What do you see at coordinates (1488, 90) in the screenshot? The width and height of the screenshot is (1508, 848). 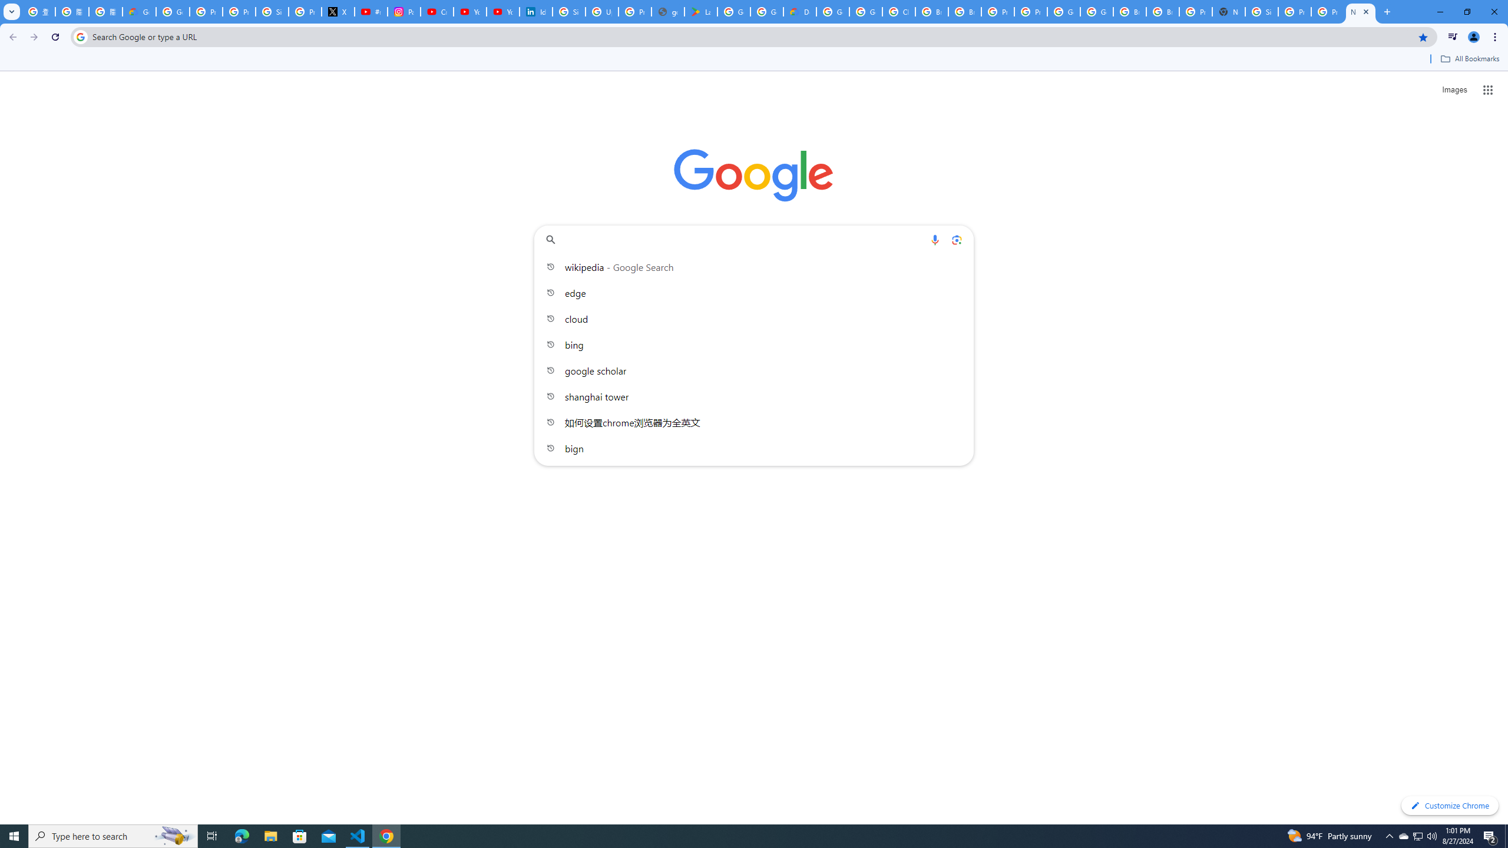 I see `Google apps` at bounding box center [1488, 90].